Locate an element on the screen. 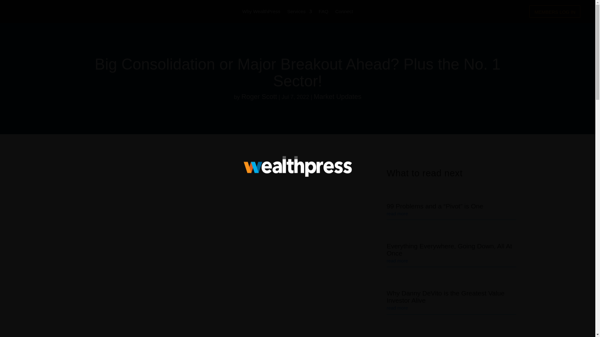 The height and width of the screenshot is (337, 600). MEMBERS LOG IN is located at coordinates (554, 12).